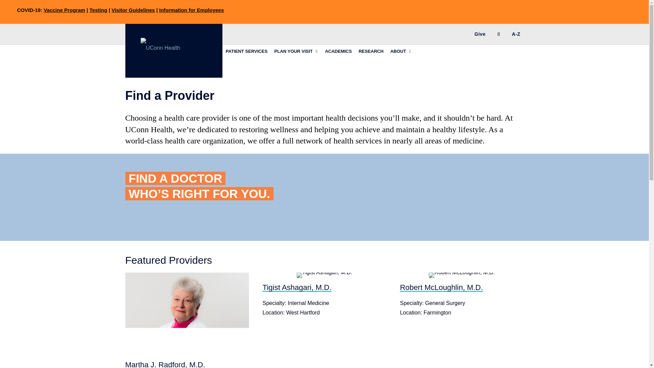 This screenshot has width=654, height=368. What do you see at coordinates (165, 364) in the screenshot?
I see `Martha J. Radford, M.D.` at bounding box center [165, 364].